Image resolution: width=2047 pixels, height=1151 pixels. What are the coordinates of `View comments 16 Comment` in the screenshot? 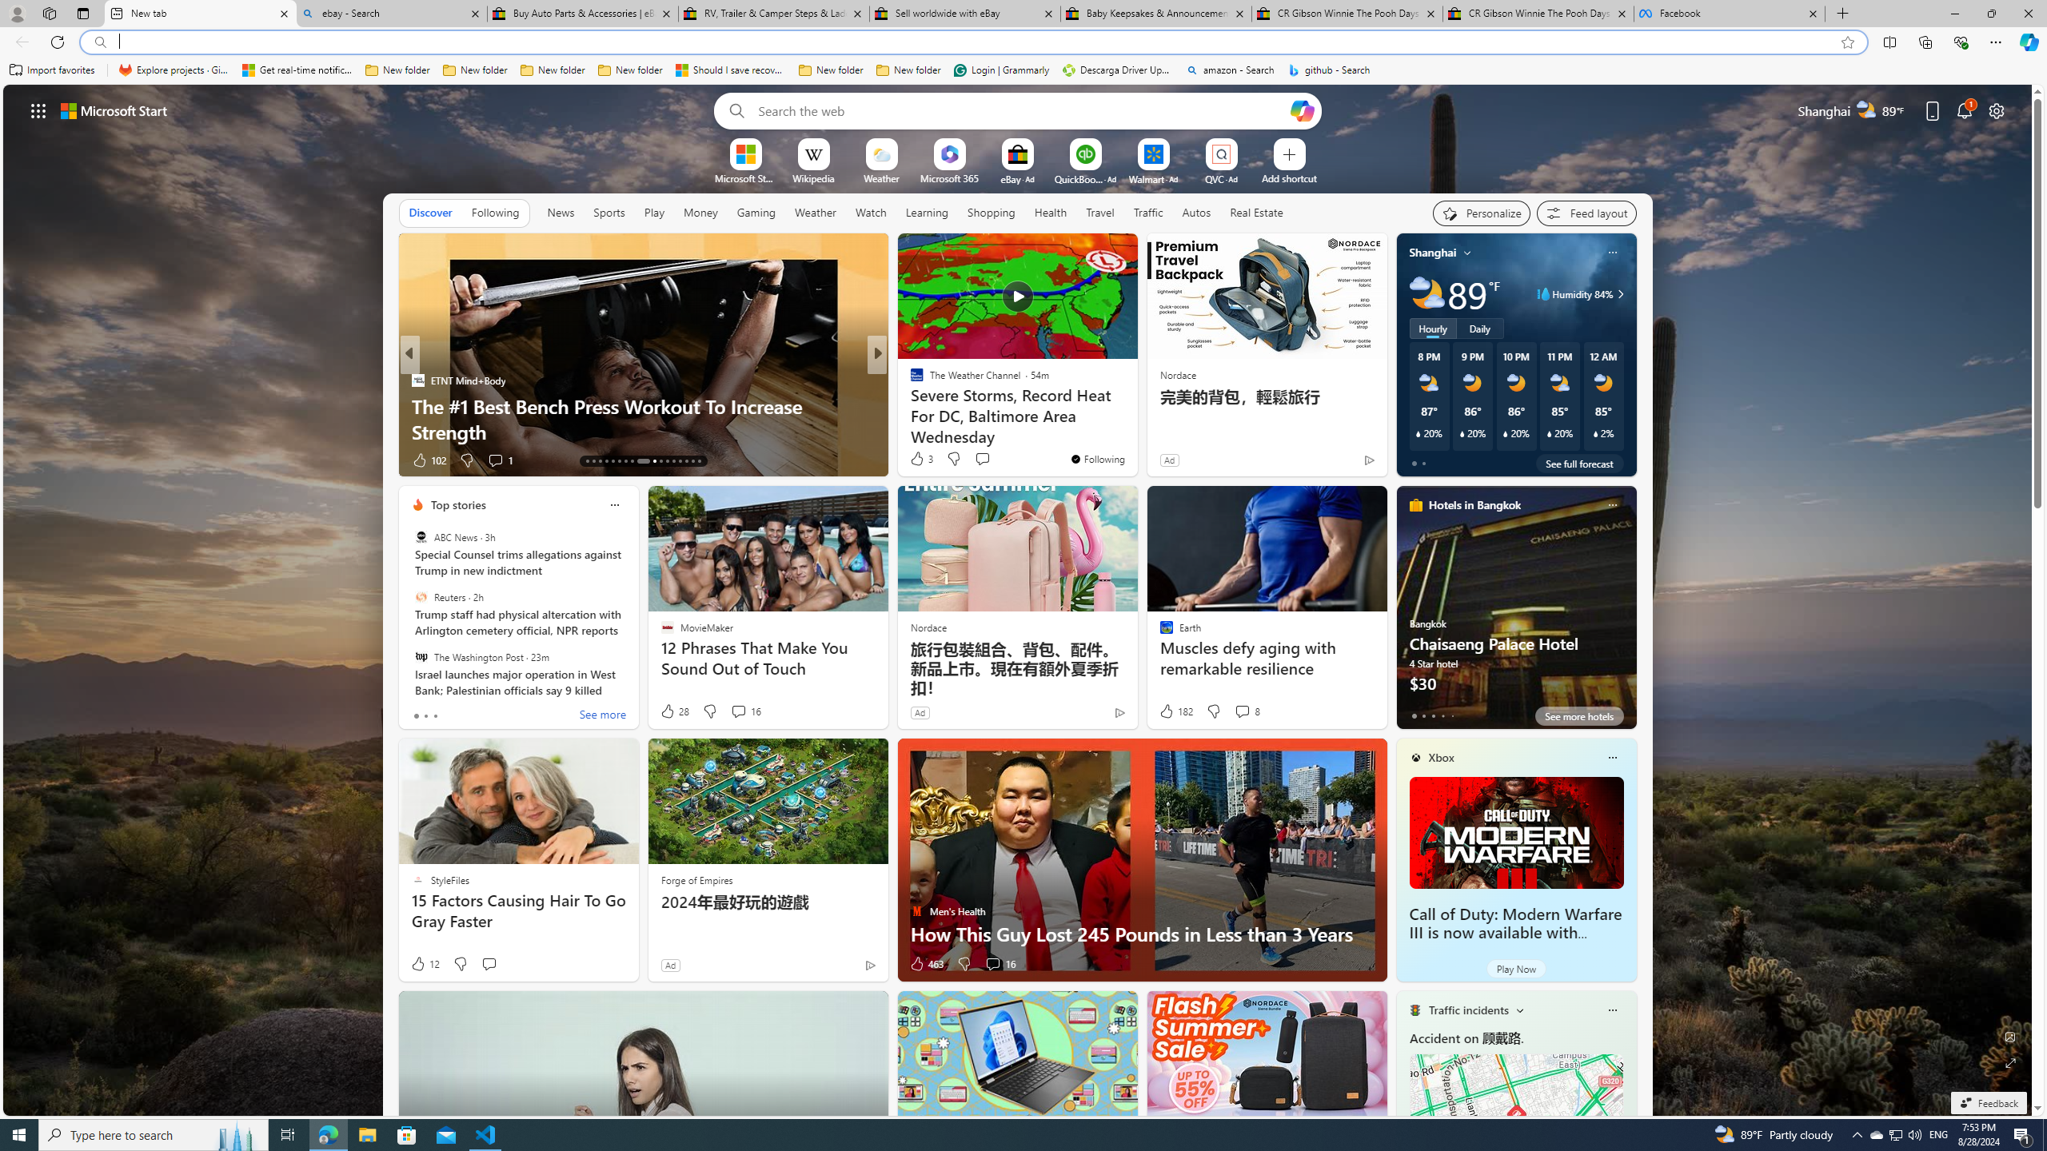 It's located at (1000, 964).